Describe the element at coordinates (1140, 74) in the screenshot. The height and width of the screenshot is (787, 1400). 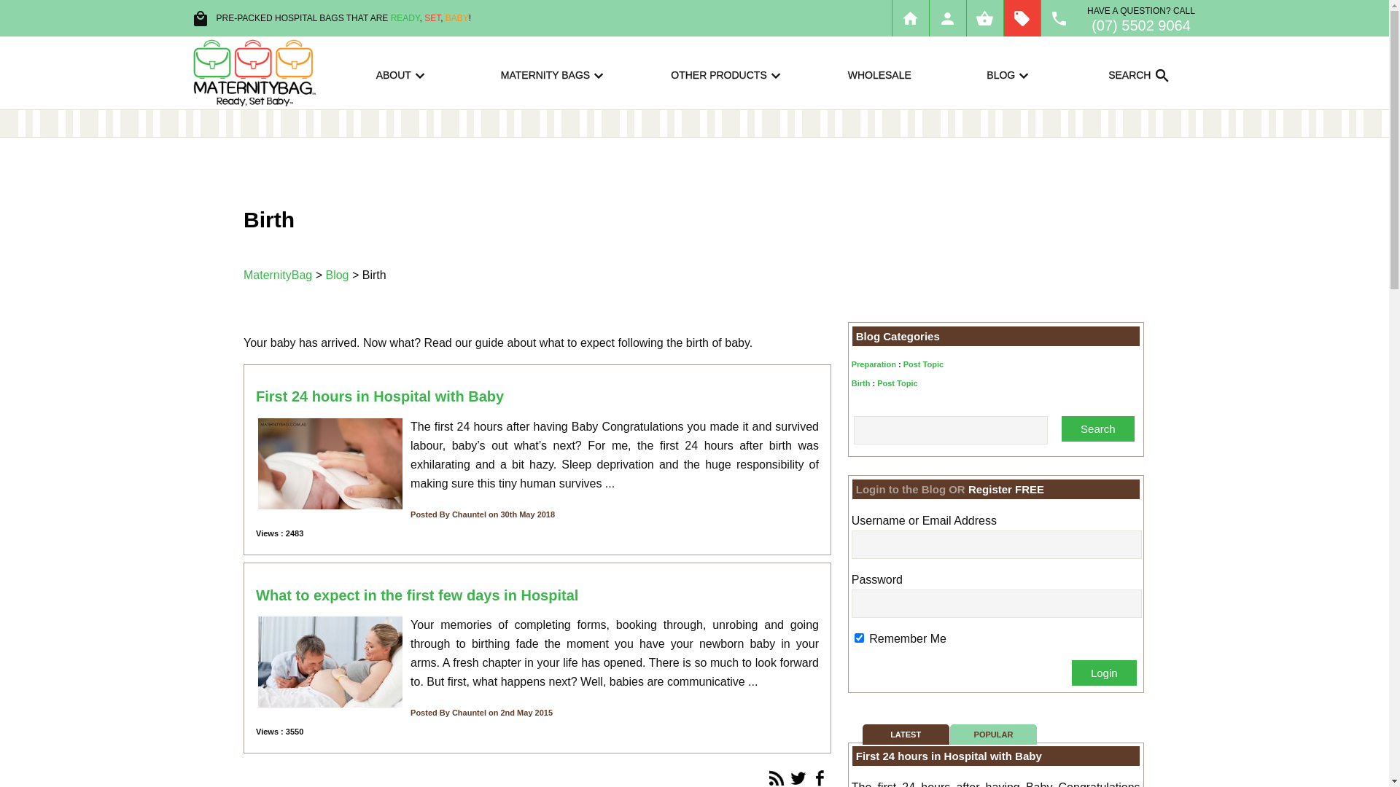
I see `SEARCH search` at that location.